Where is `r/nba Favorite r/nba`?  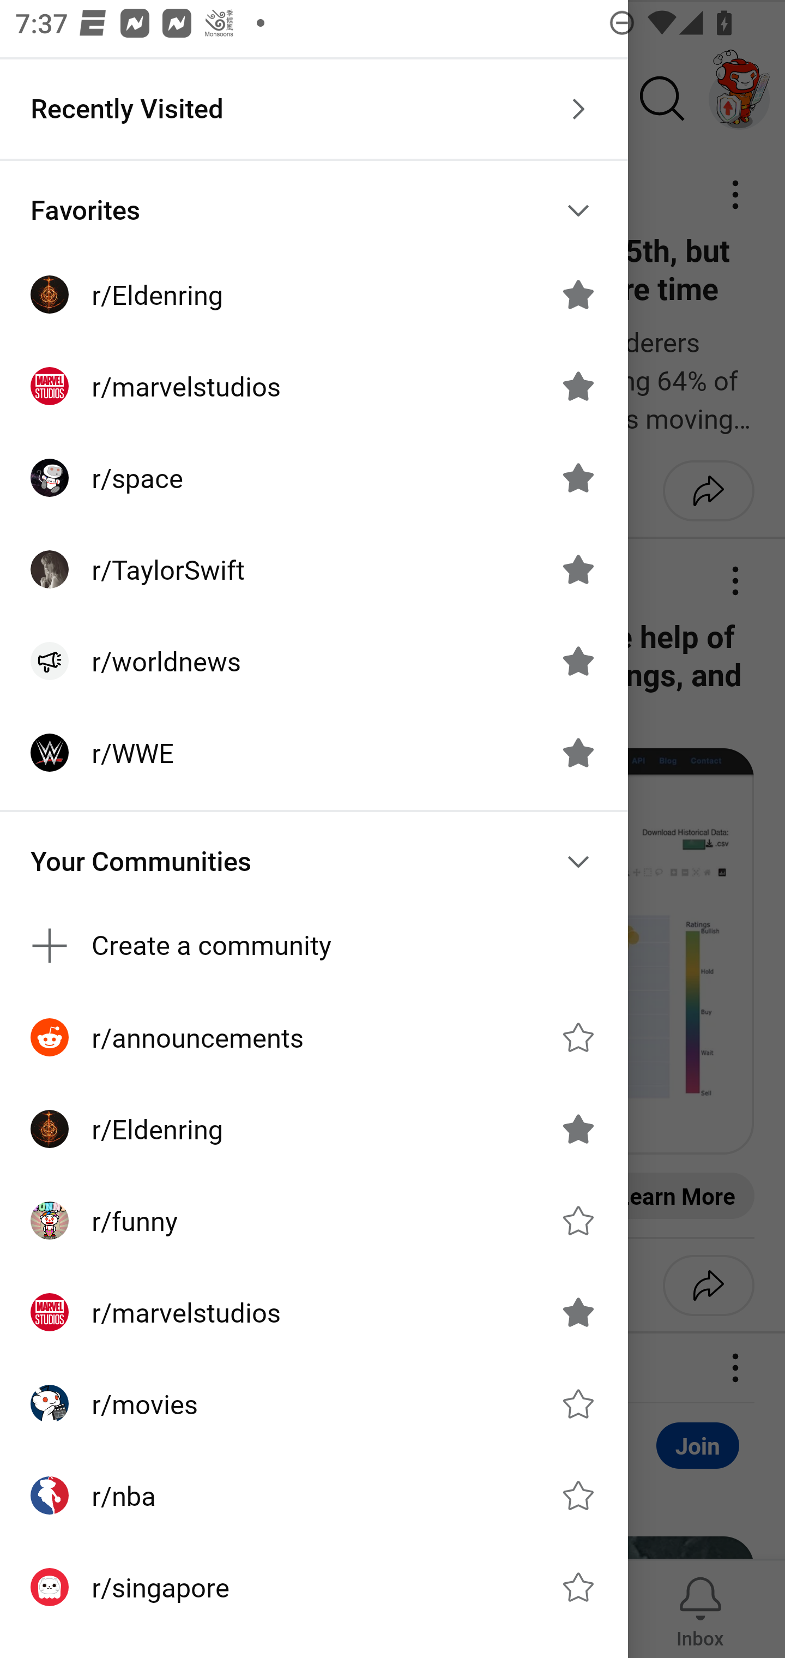
r/nba Favorite r/nba is located at coordinates (314, 1495).